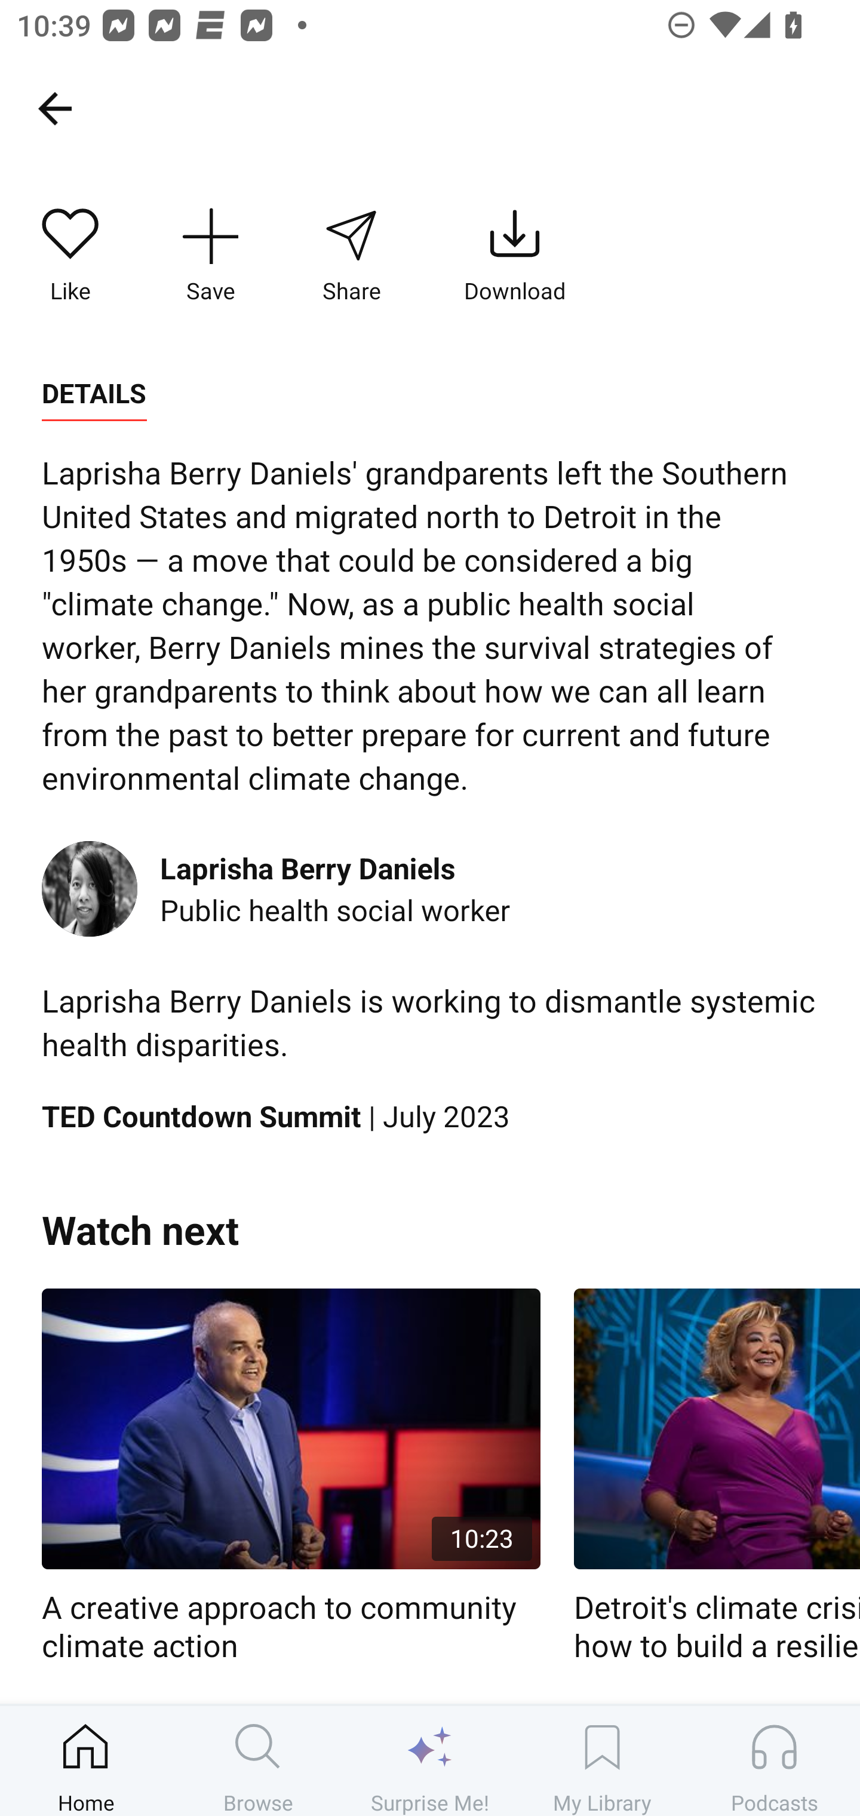 The height and width of the screenshot is (1816, 860). What do you see at coordinates (430, 1760) in the screenshot?
I see `Surprise Me!` at bounding box center [430, 1760].